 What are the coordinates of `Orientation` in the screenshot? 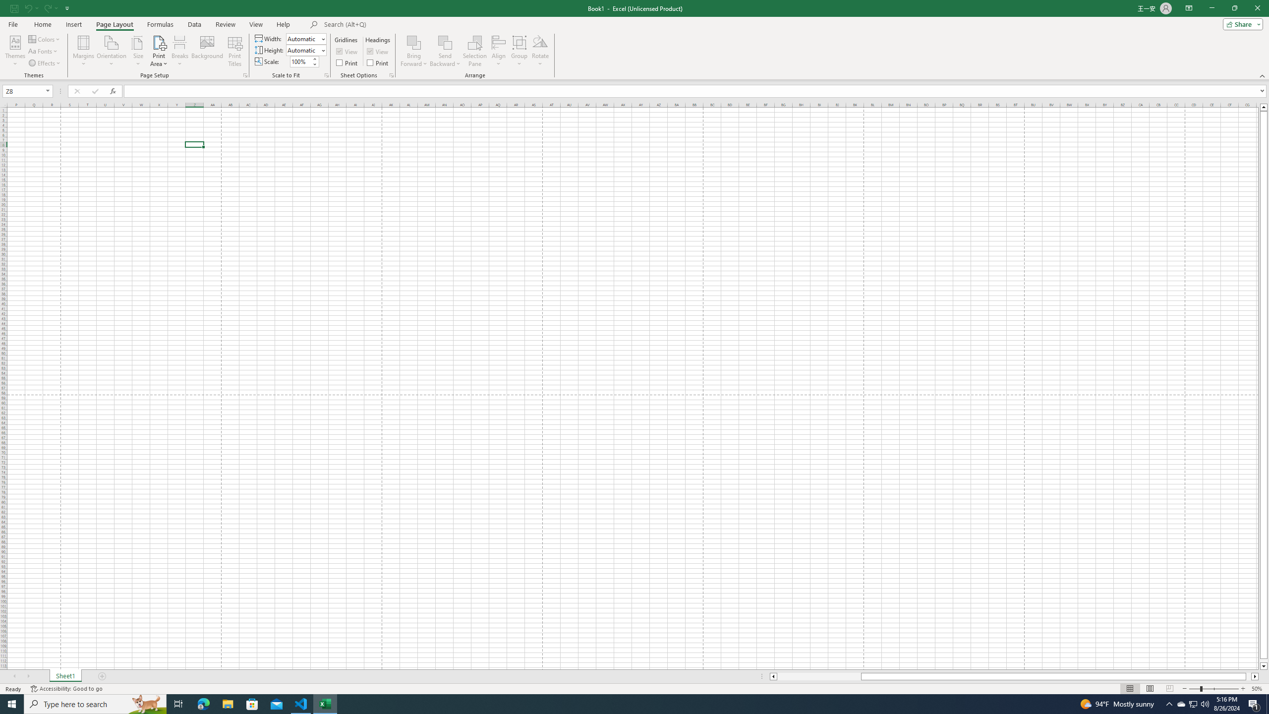 It's located at (112, 51).